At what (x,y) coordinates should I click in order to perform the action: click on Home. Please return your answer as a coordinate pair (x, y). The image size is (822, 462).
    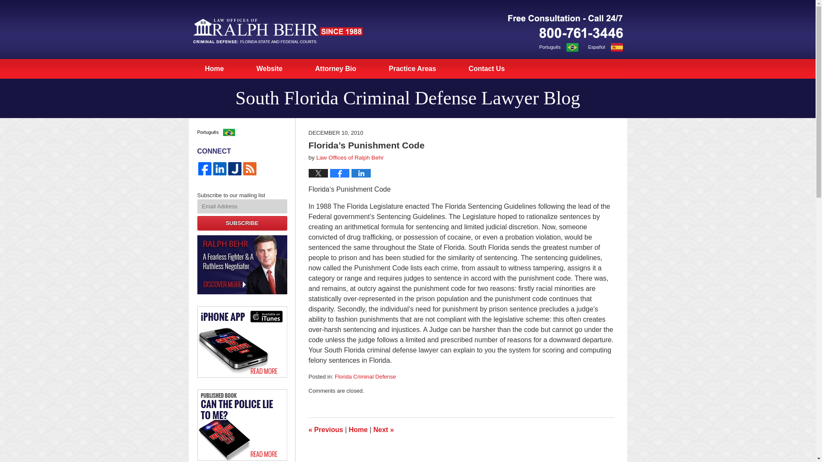
    Looking at the image, I should click on (358, 429).